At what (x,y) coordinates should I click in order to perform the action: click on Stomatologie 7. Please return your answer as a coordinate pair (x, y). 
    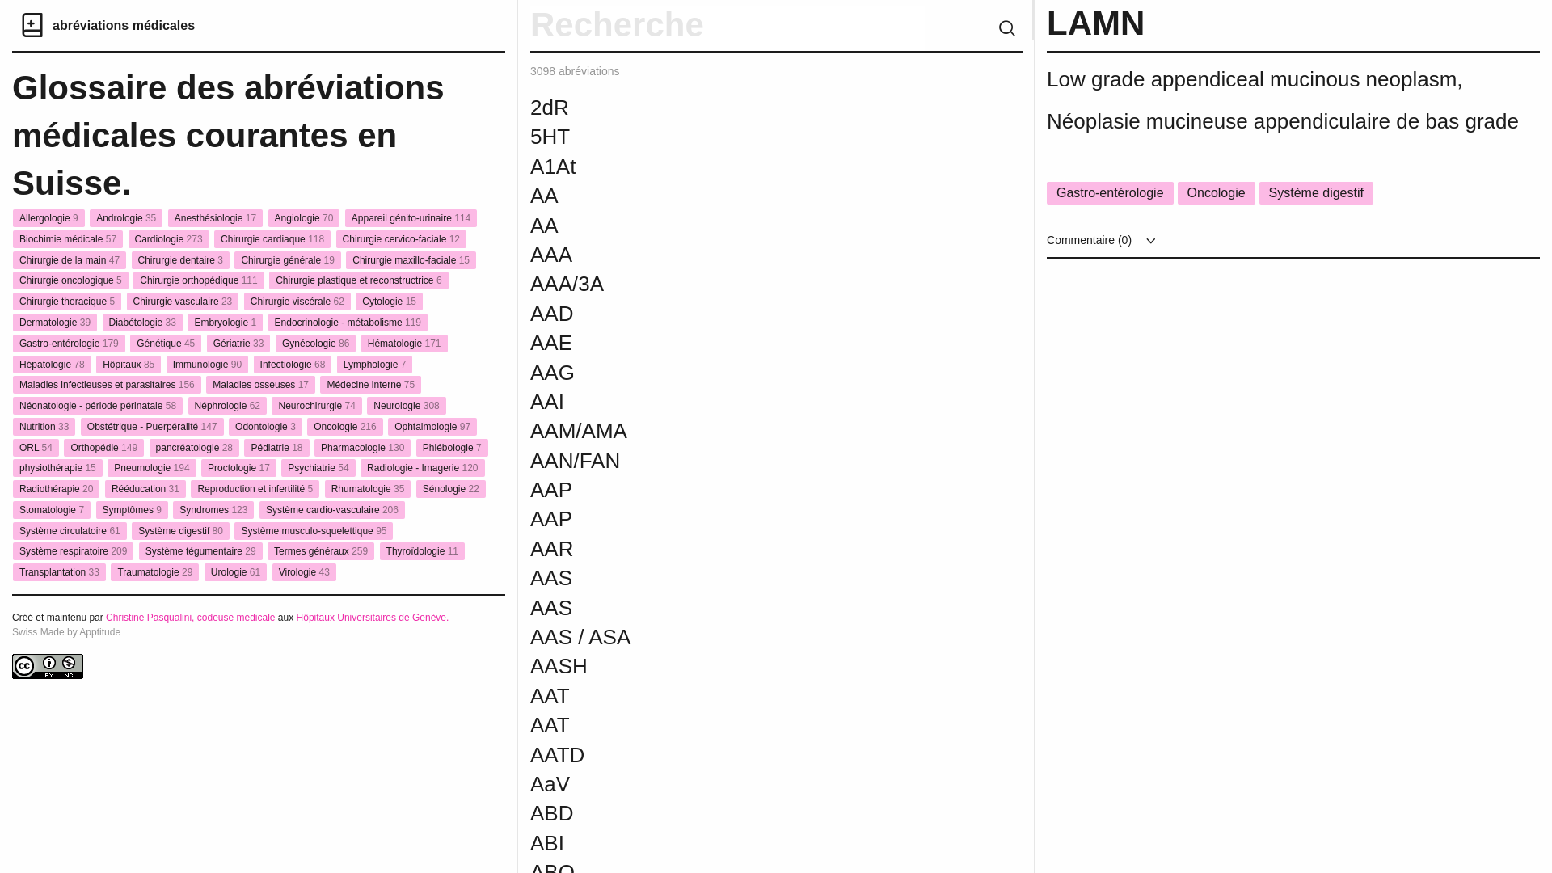
    Looking at the image, I should click on (52, 510).